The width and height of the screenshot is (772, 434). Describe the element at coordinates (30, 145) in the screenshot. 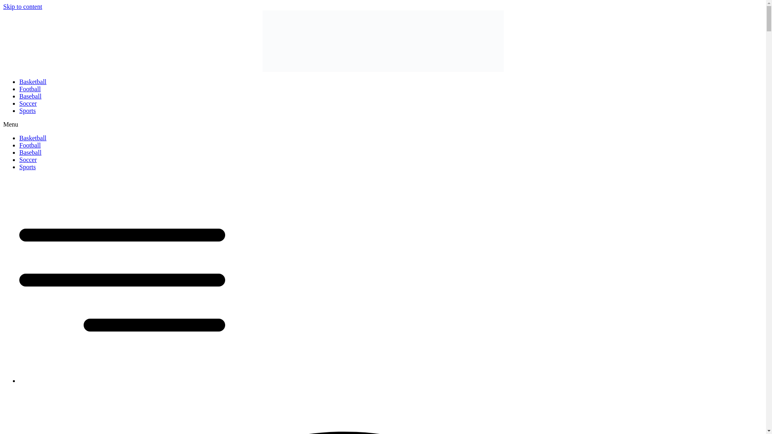

I see `Football` at that location.